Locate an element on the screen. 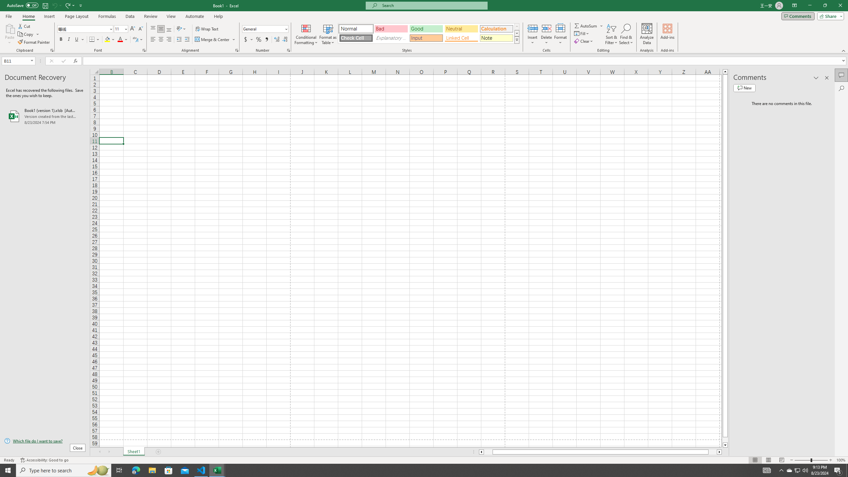  Microsoft search is located at coordinates (433, 5).